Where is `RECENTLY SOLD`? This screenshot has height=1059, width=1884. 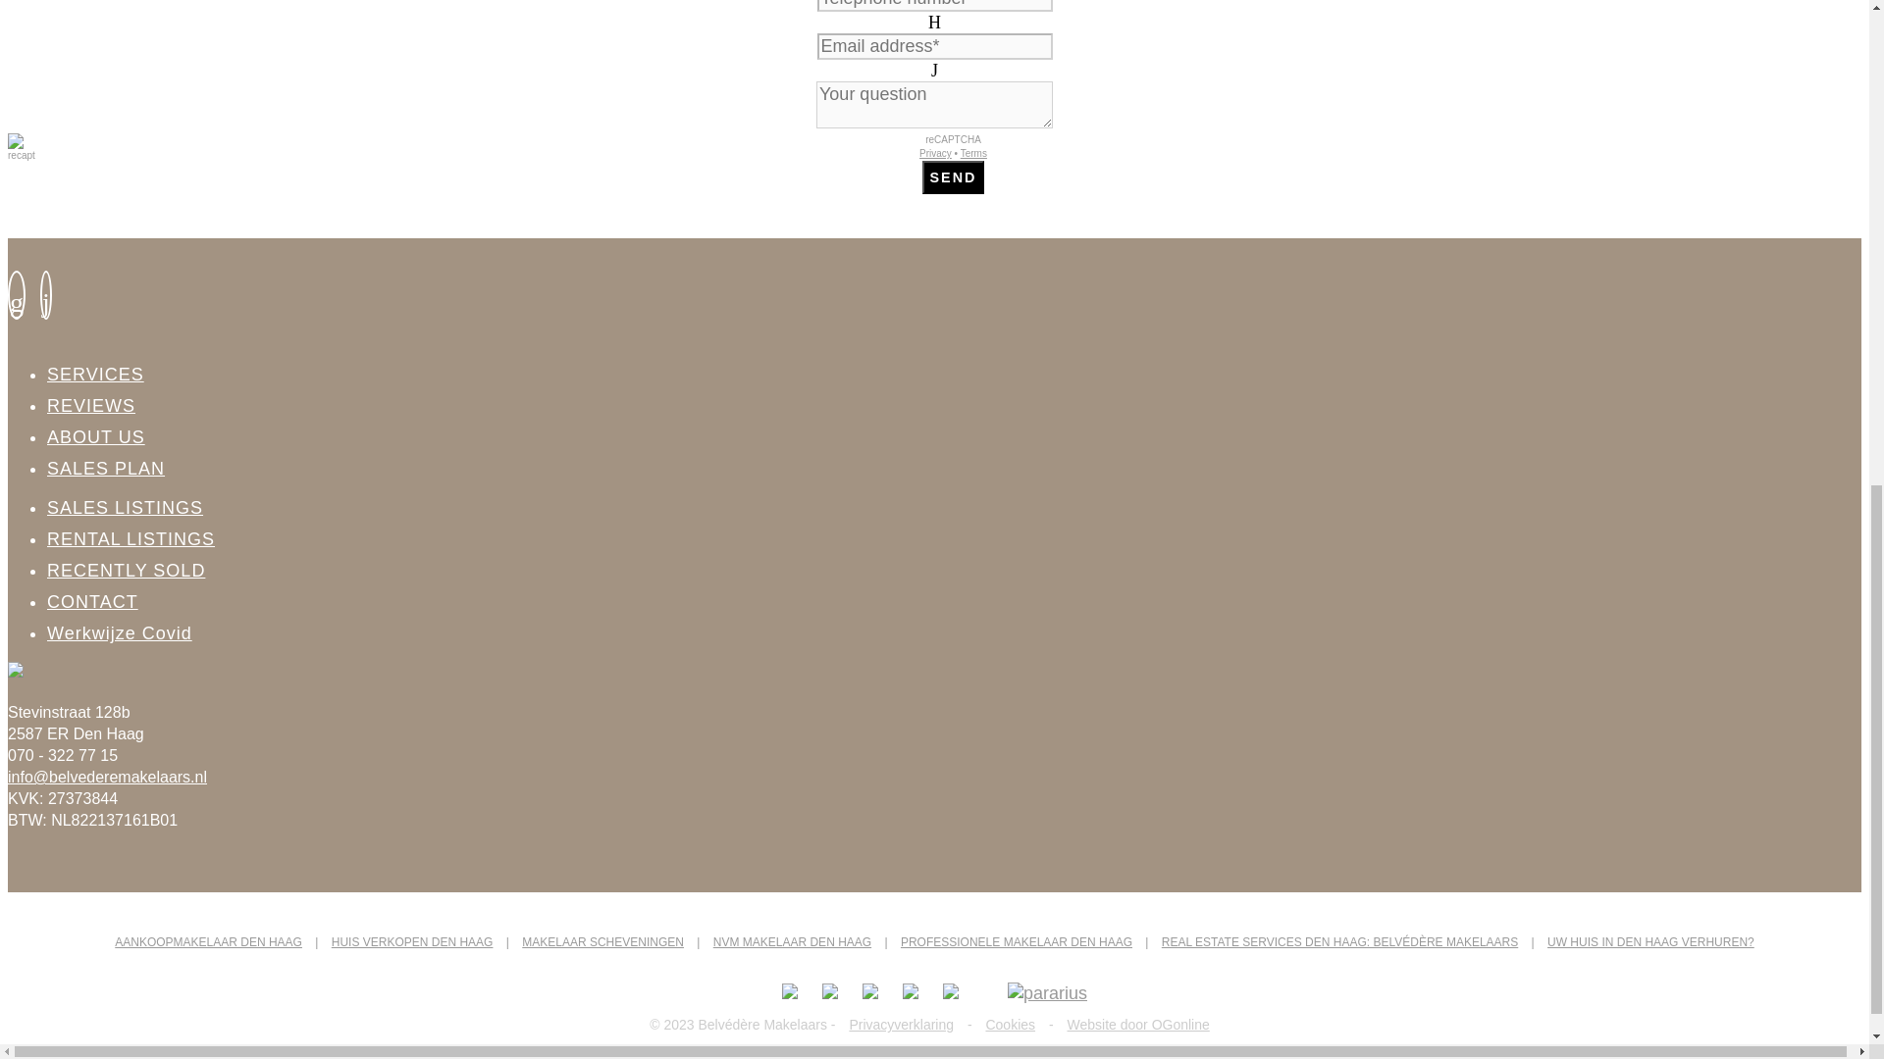
RECENTLY SOLD is located at coordinates (126, 571).